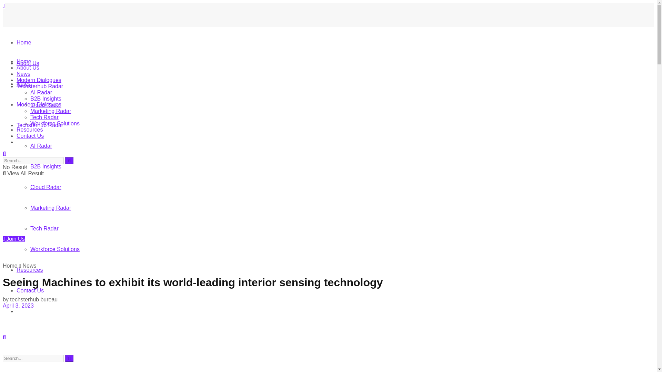 This screenshot has width=662, height=372. I want to click on B2B Insights, so click(46, 167).